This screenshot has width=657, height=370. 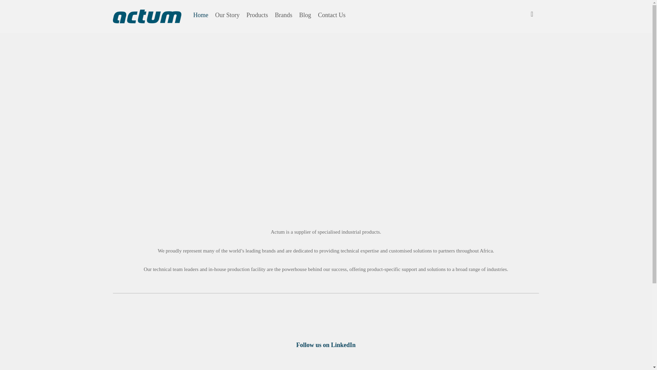 I want to click on Home, so click(x=201, y=15).